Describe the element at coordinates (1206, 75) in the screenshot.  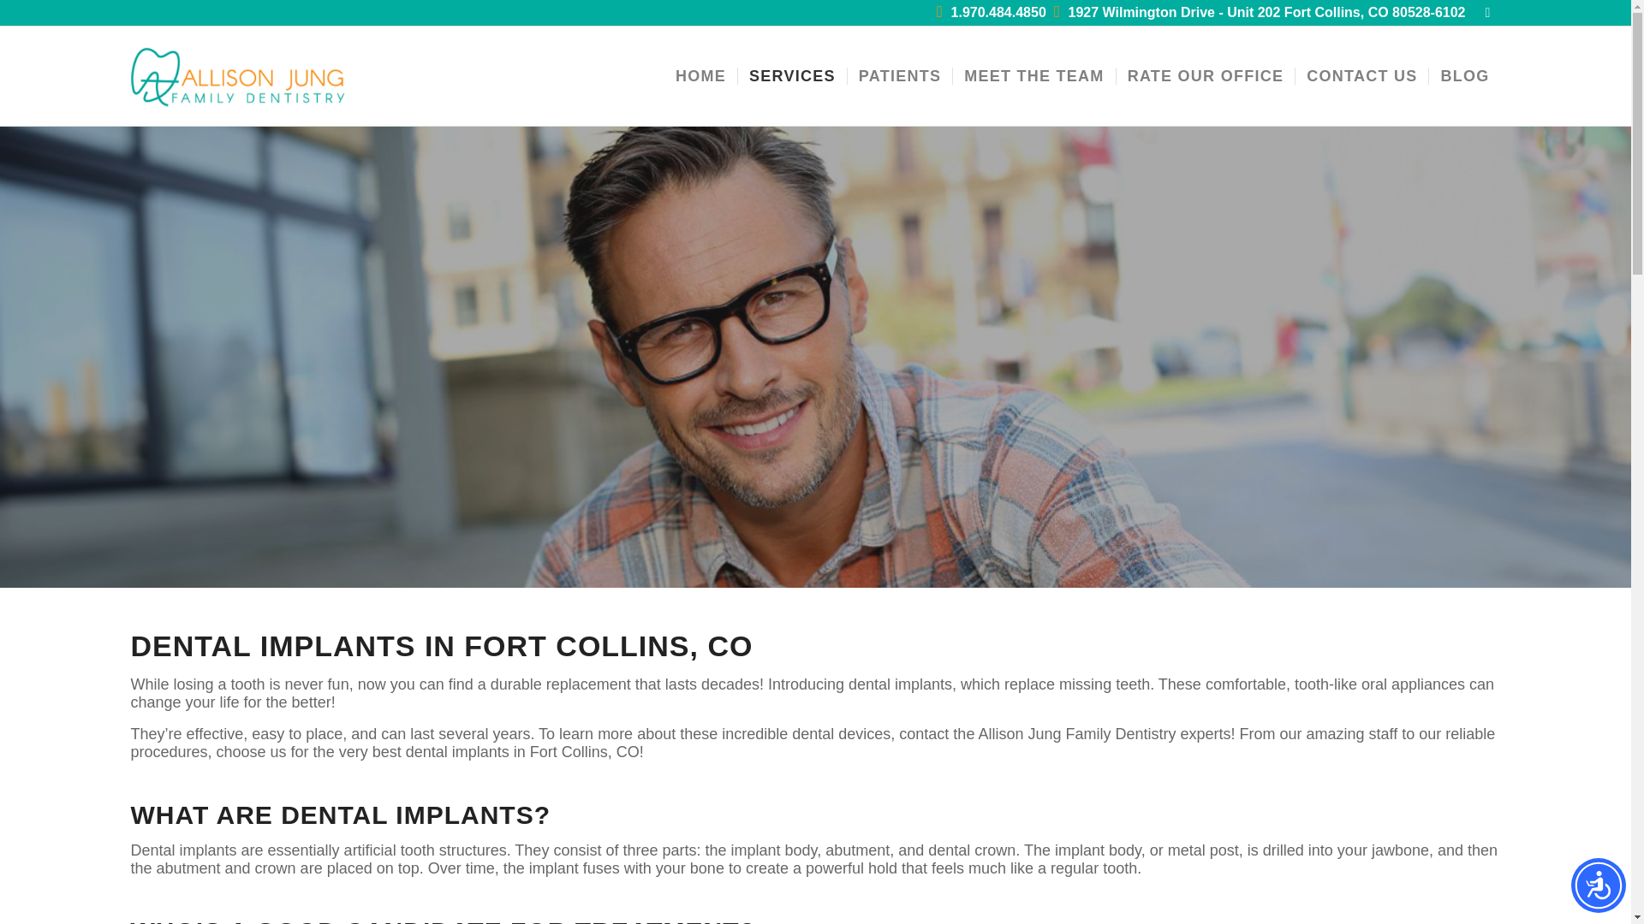
I see `RATE OUR OFFICE` at that location.